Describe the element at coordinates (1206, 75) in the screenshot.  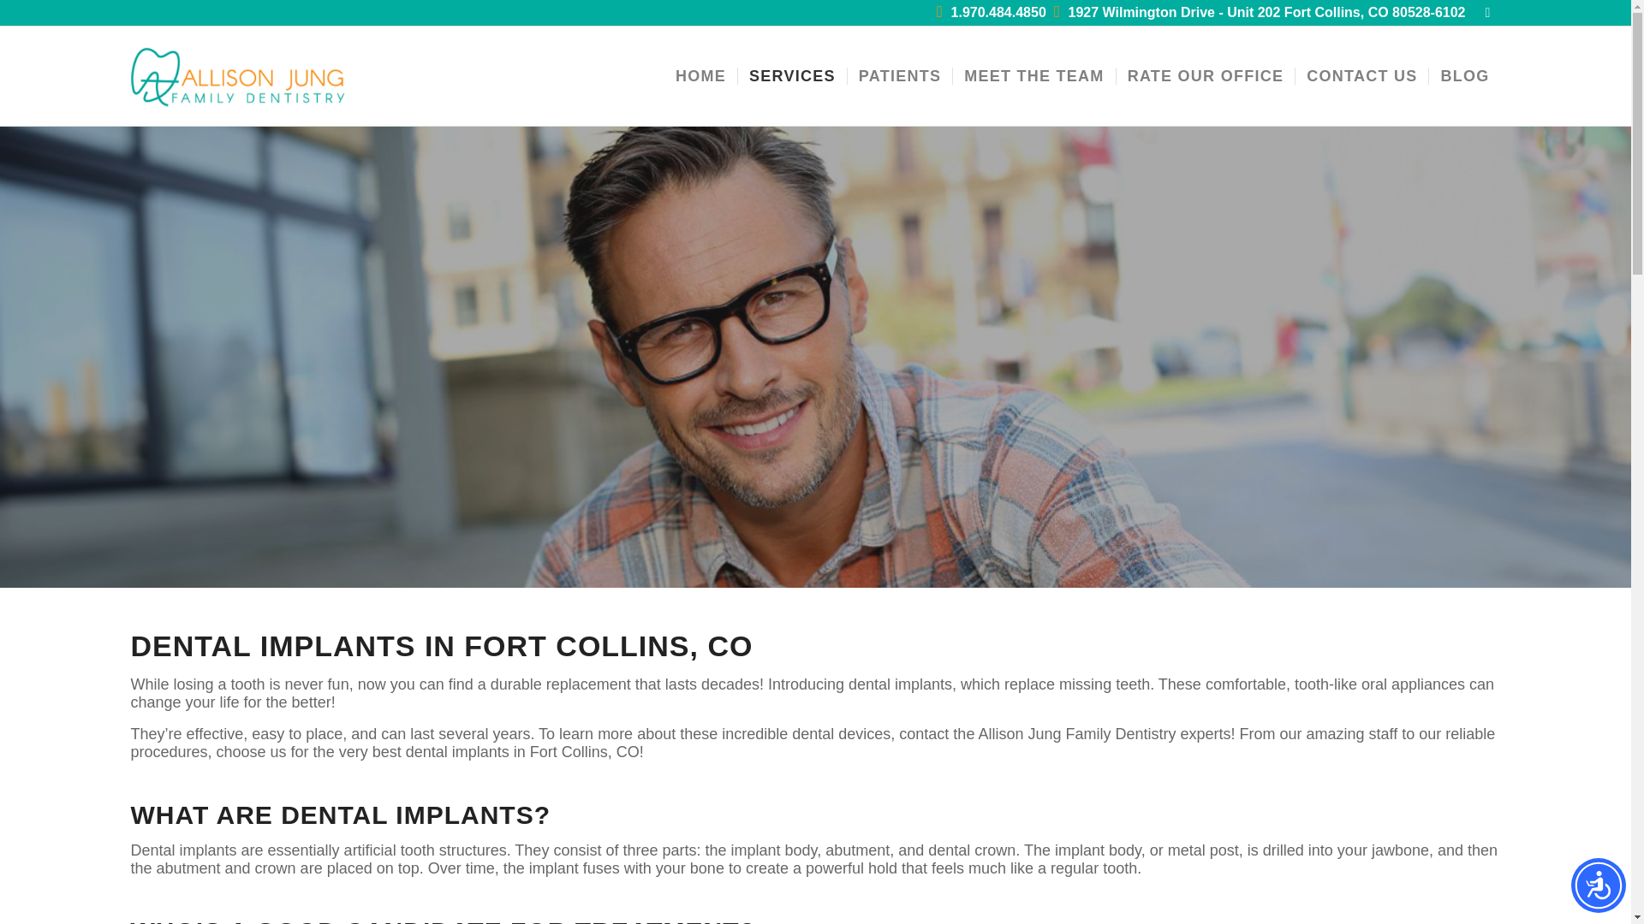
I see `RATE OUR OFFICE` at that location.